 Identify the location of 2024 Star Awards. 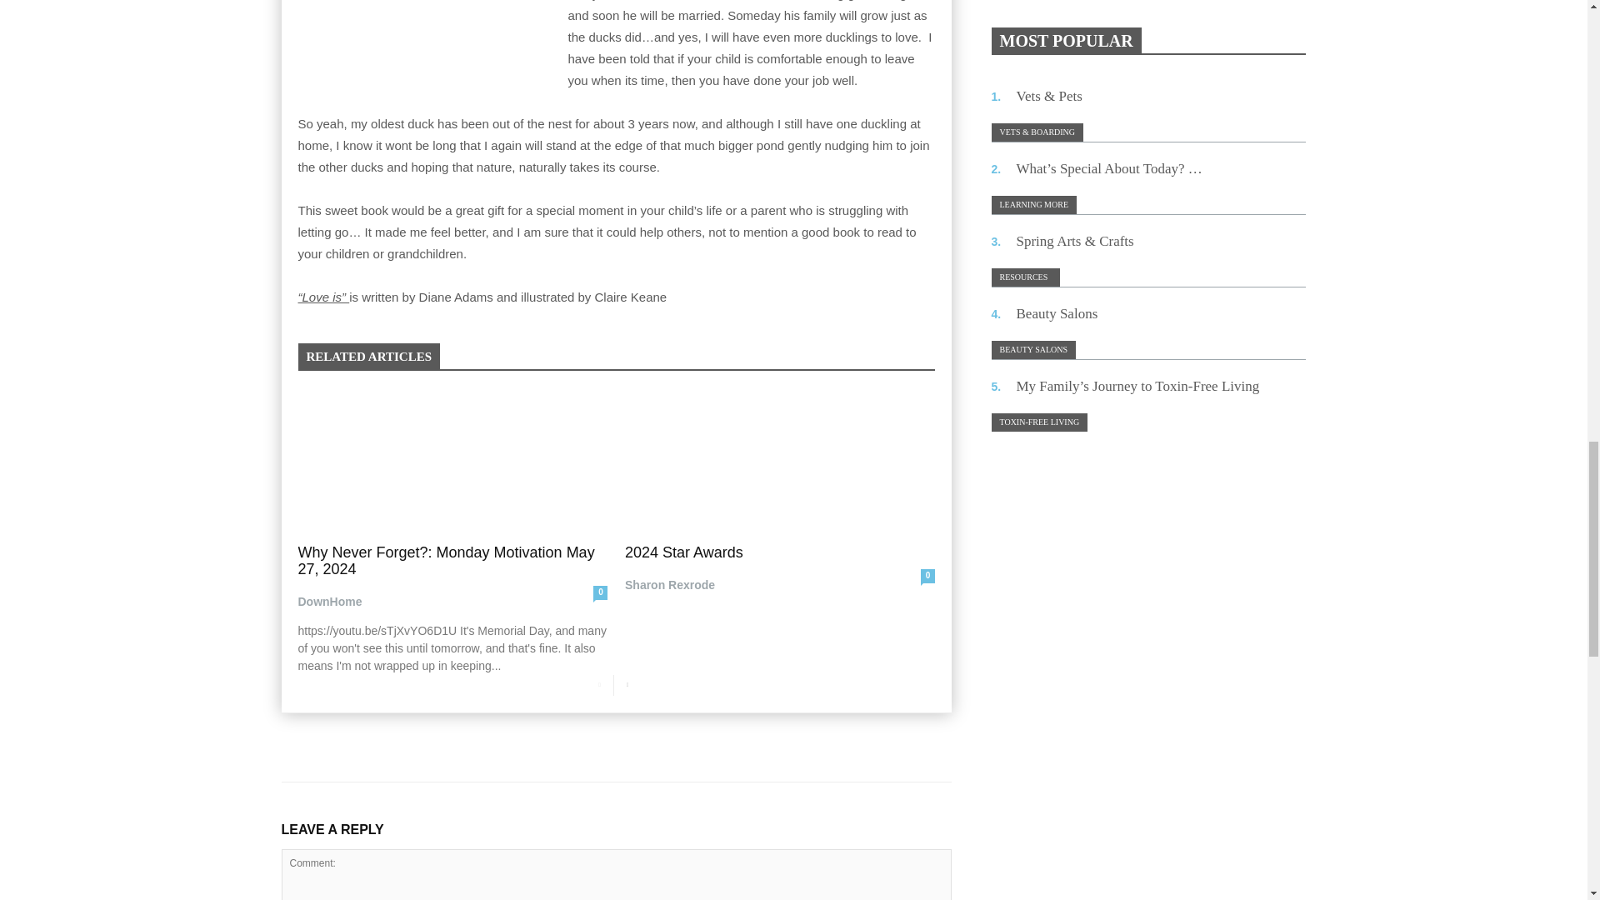
(780, 461).